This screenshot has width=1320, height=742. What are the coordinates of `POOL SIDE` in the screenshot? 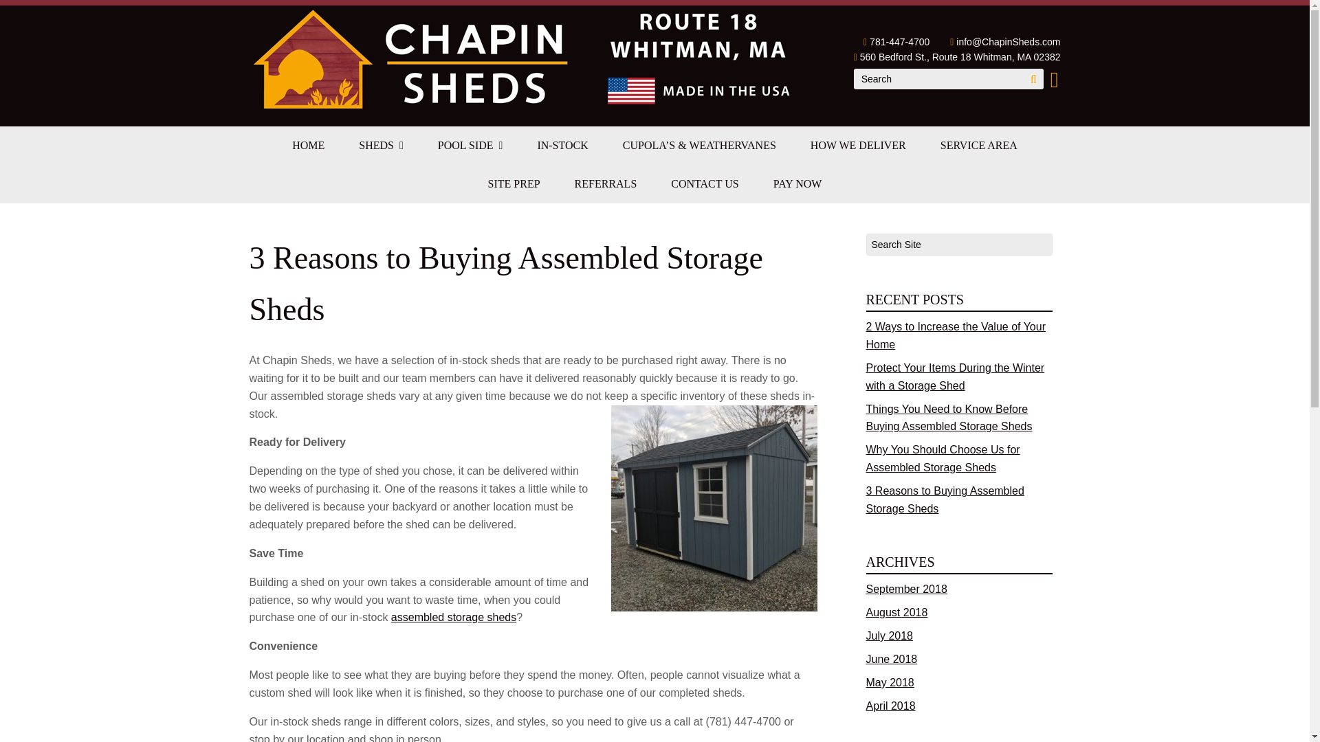 It's located at (470, 145).